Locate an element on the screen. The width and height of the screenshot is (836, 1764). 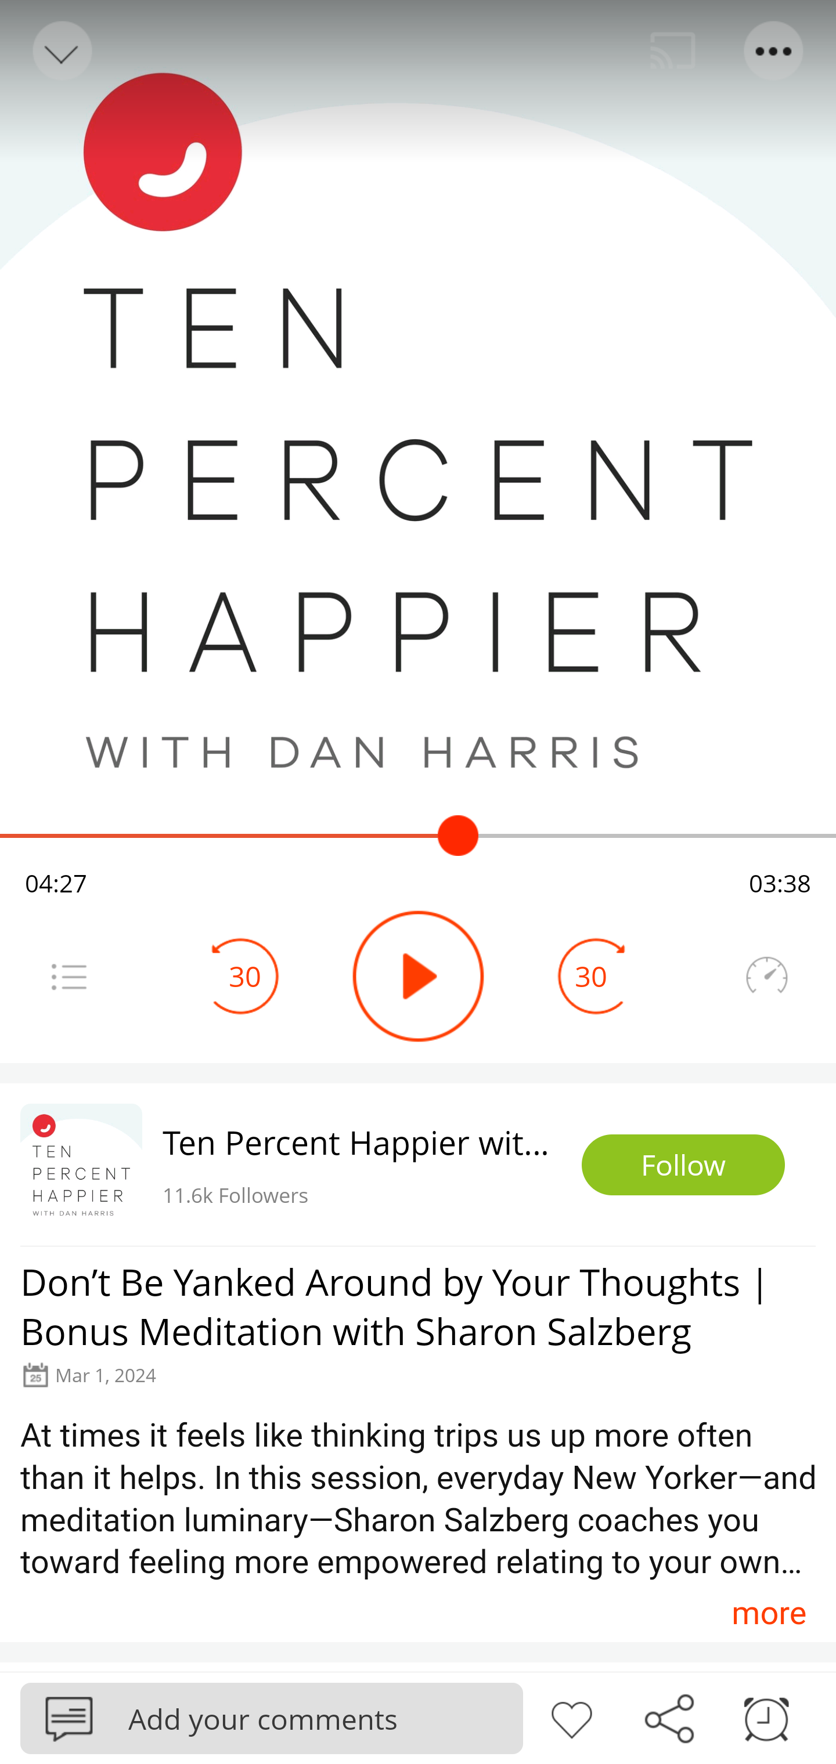
Menu is located at coordinates (69, 976).